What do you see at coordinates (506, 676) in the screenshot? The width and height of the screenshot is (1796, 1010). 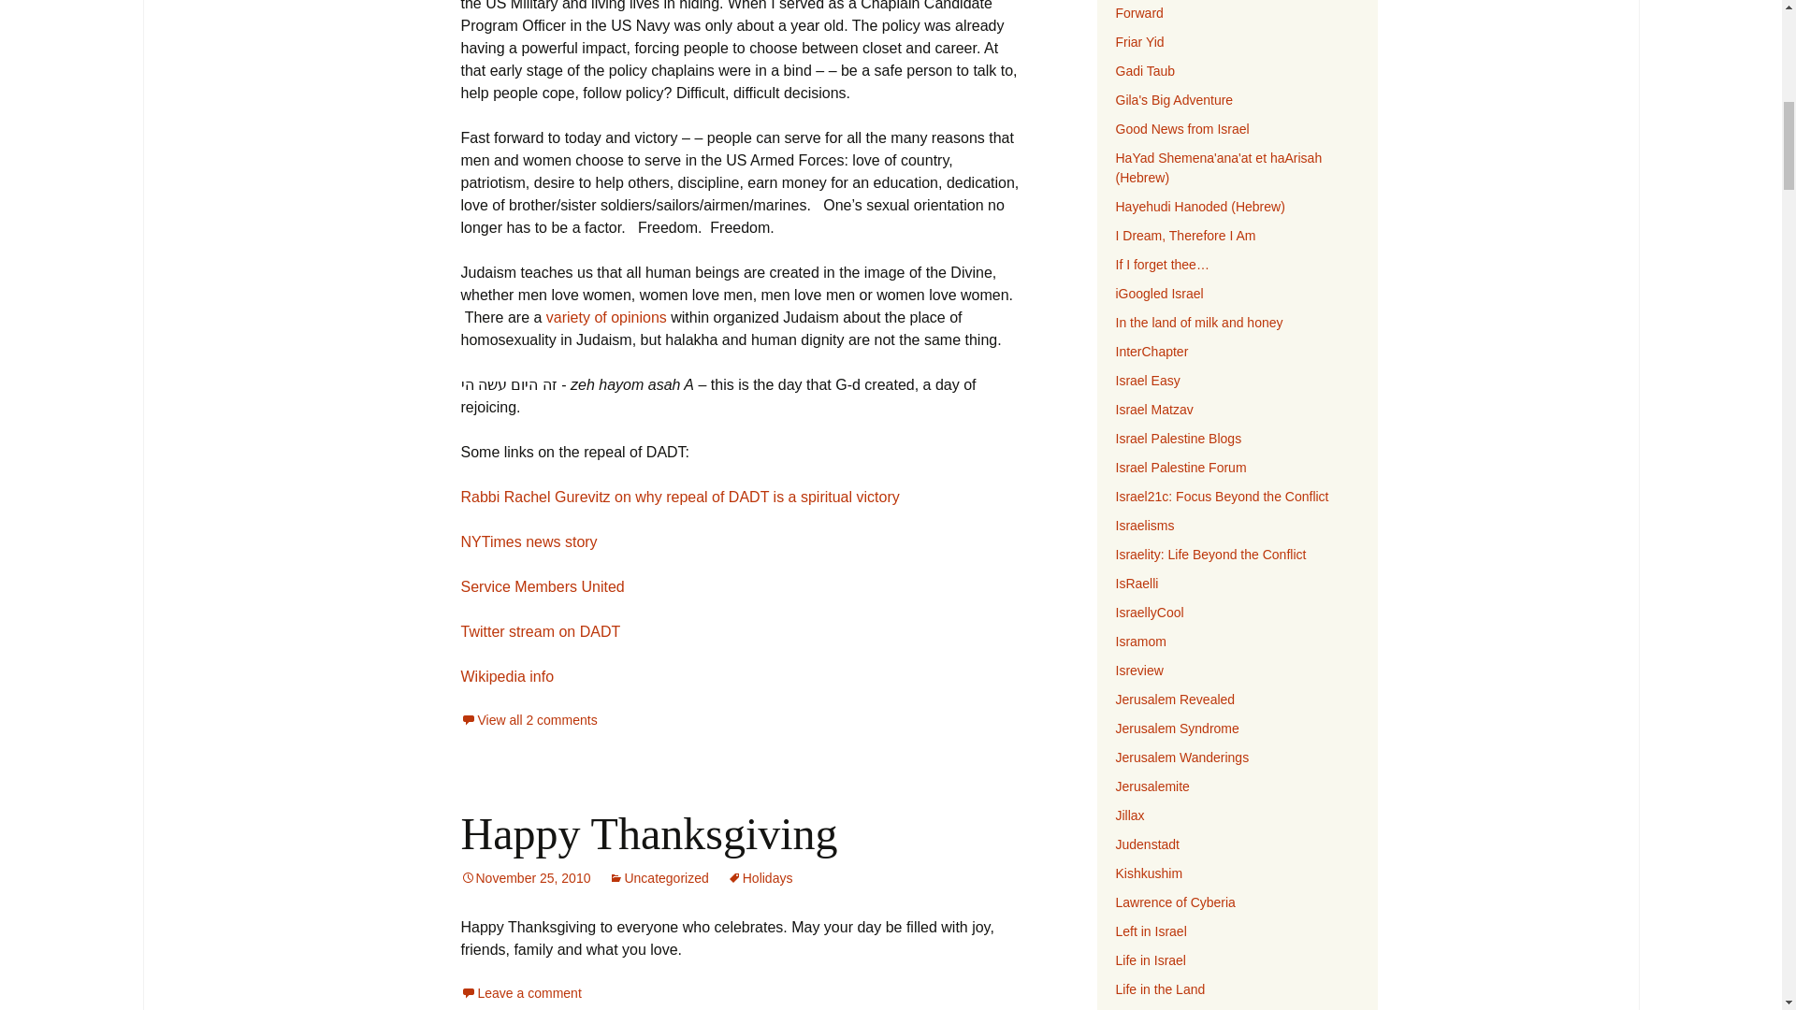 I see `Wikipedia info` at bounding box center [506, 676].